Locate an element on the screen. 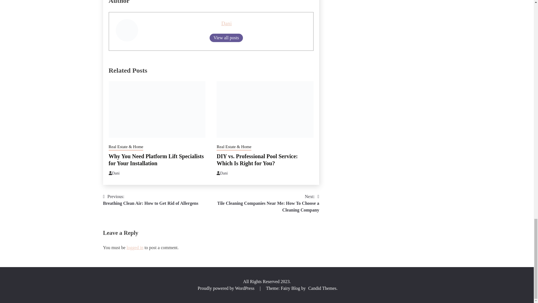  View all posts is located at coordinates (226, 38).